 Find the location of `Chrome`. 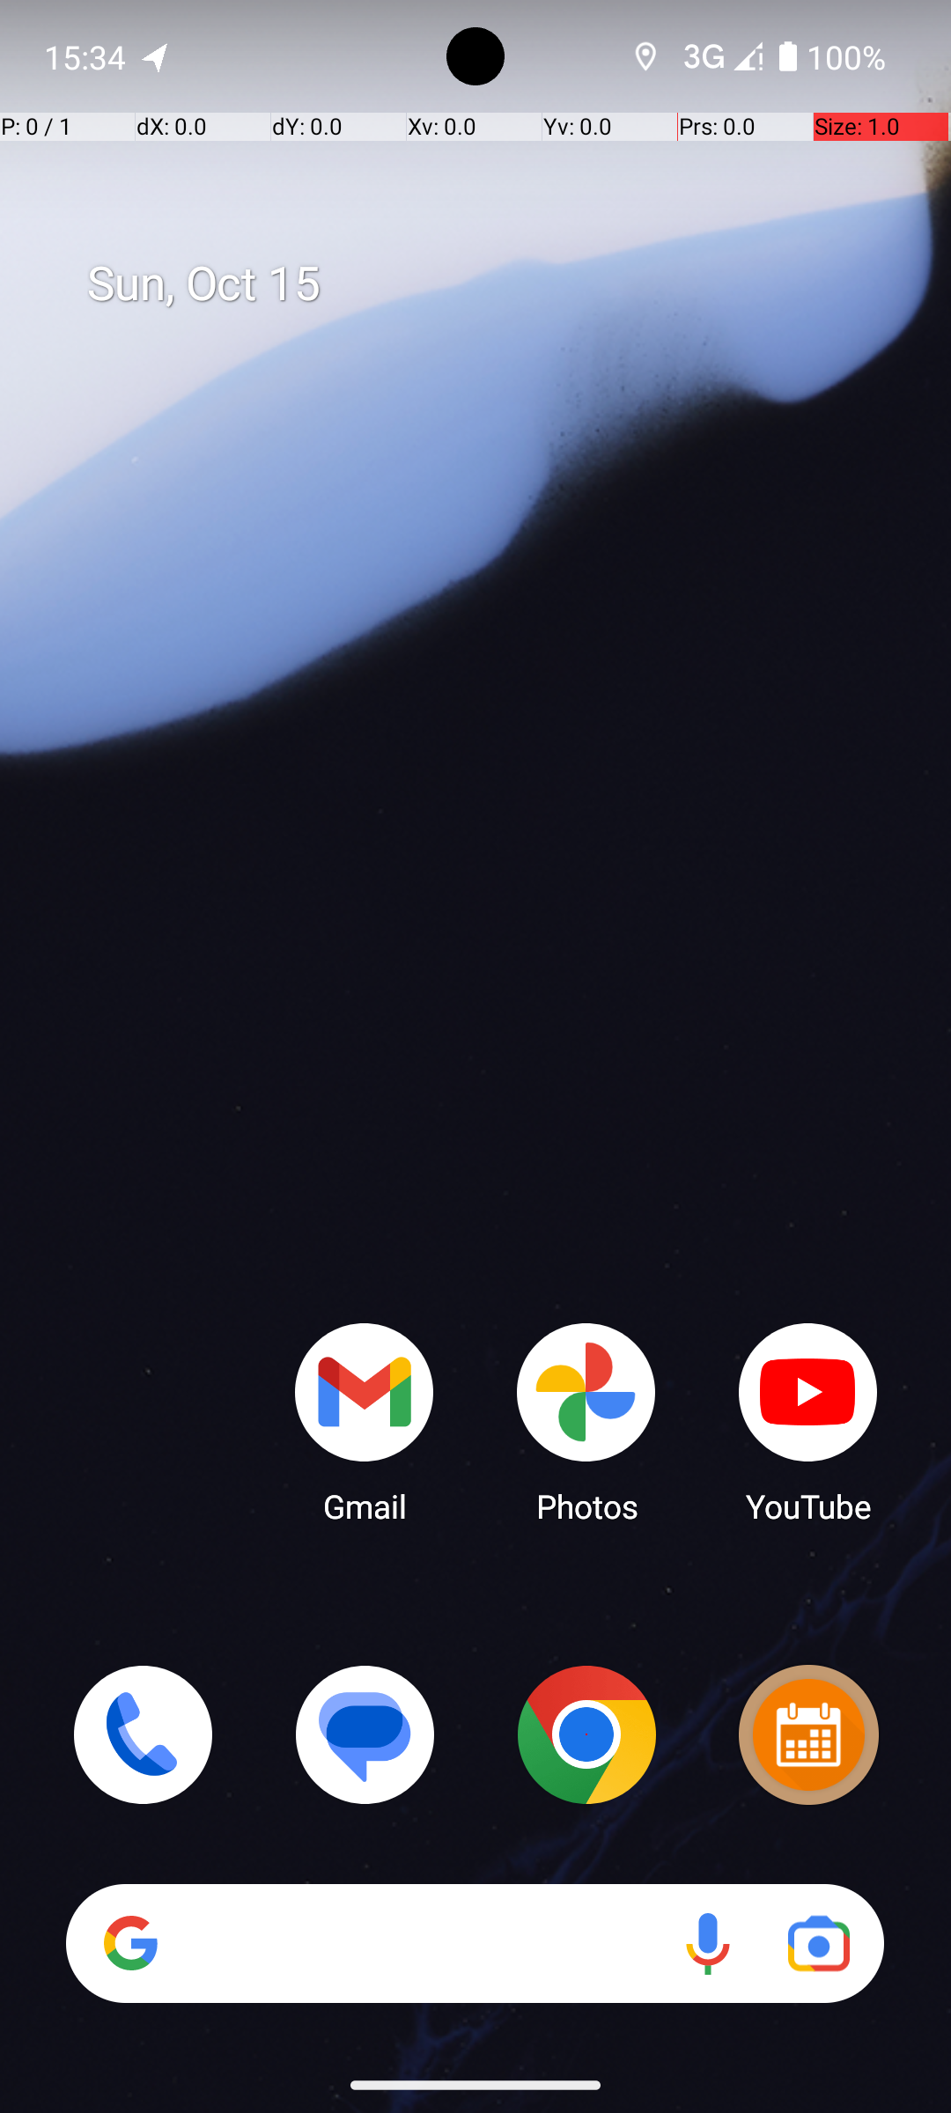

Chrome is located at coordinates (586, 1734).